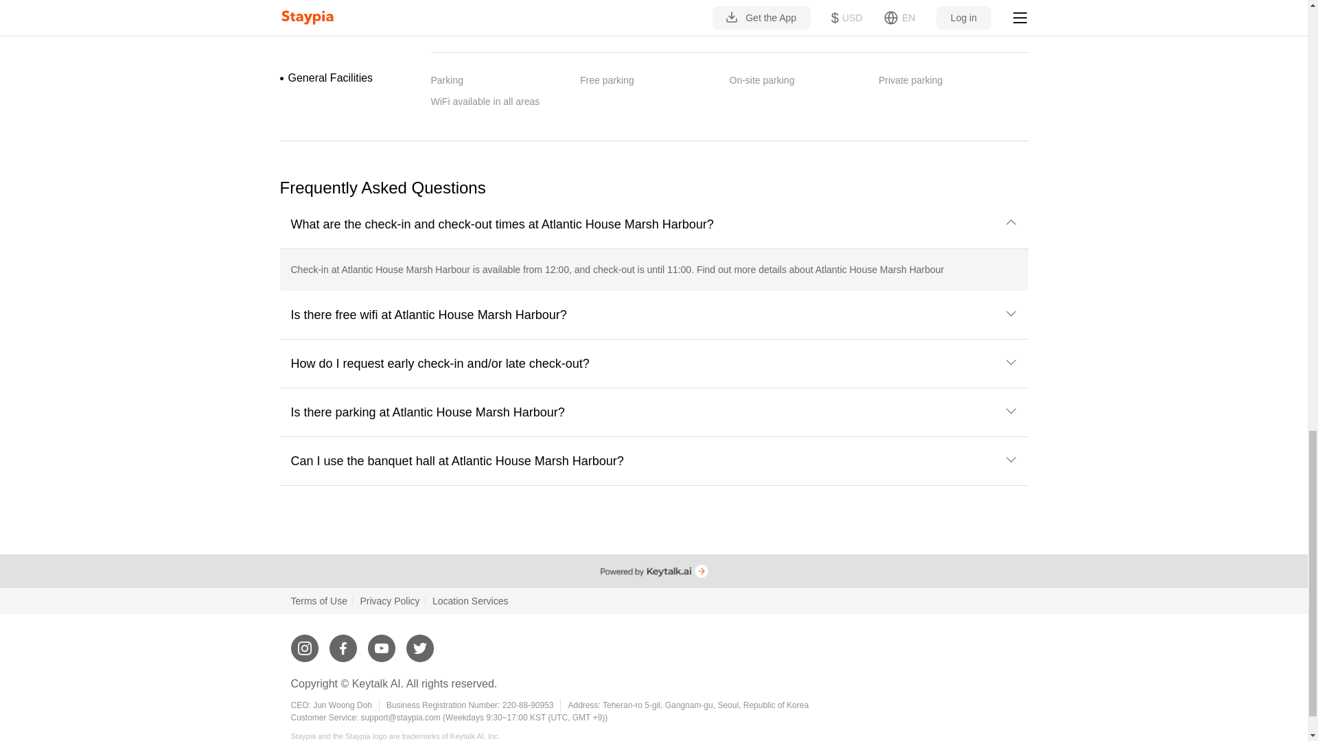  I want to click on youtube, so click(382, 642).